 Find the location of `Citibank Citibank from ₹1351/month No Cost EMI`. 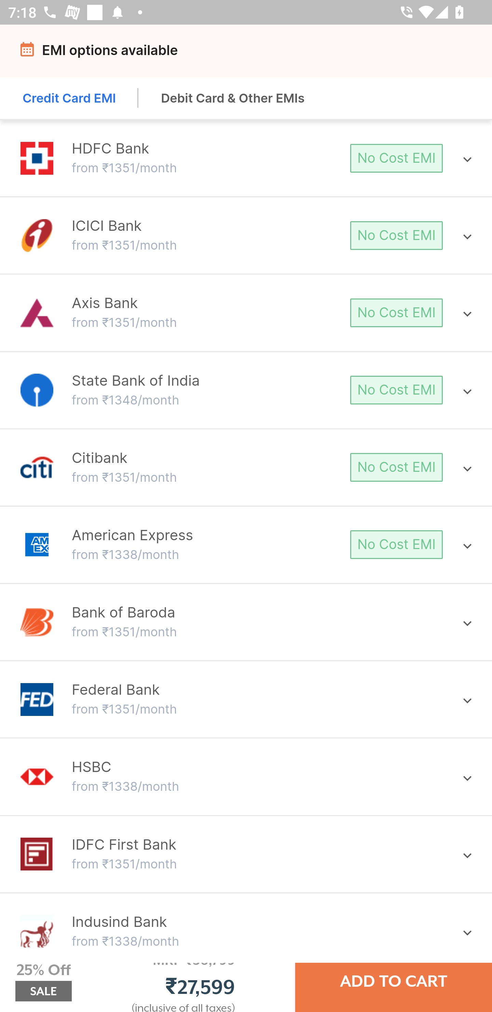

Citibank Citibank from ₹1351/month No Cost EMI is located at coordinates (246, 467).